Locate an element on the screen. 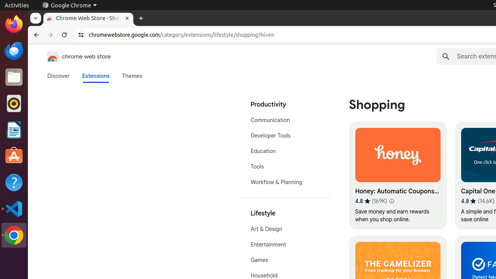 The height and width of the screenshot is (279, 496). LibreOffice Writer is located at coordinates (14, 129).